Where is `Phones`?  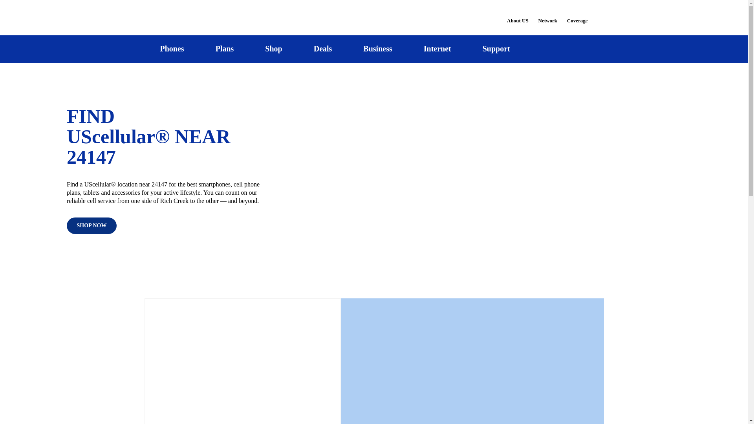 Phones is located at coordinates (172, 49).